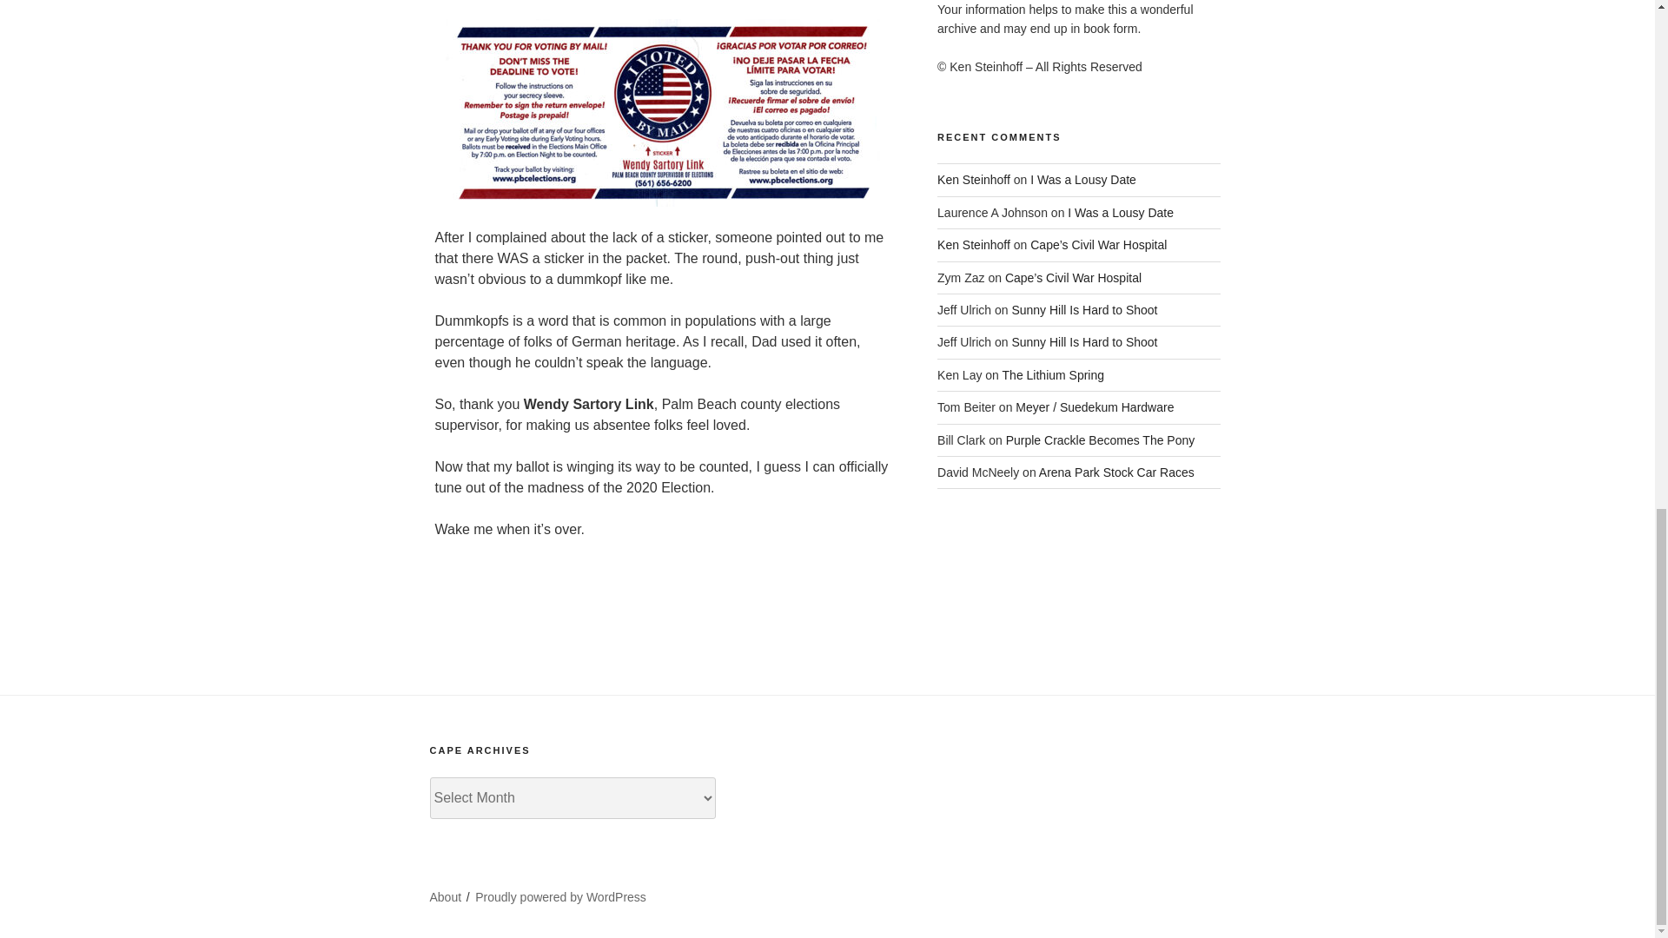 Image resolution: width=1668 pixels, height=938 pixels. Describe the element at coordinates (1084, 309) in the screenshot. I see `Sunny Hill Is Hard to Shoot` at that location.